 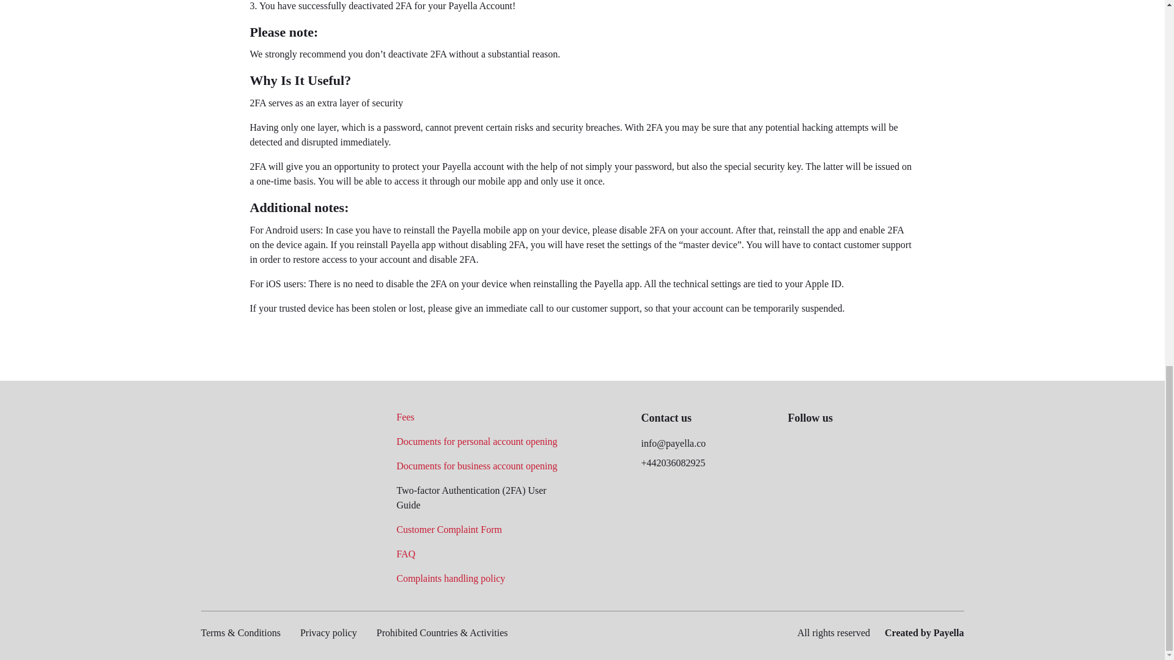 What do you see at coordinates (328, 633) in the screenshot?
I see `Privacy policy` at bounding box center [328, 633].